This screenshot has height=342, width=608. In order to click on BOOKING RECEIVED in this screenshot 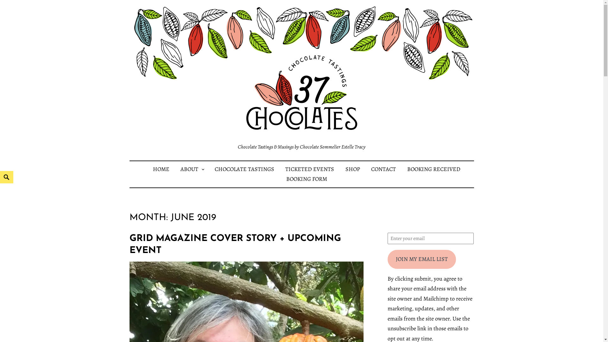, I will do `click(434, 169)`.